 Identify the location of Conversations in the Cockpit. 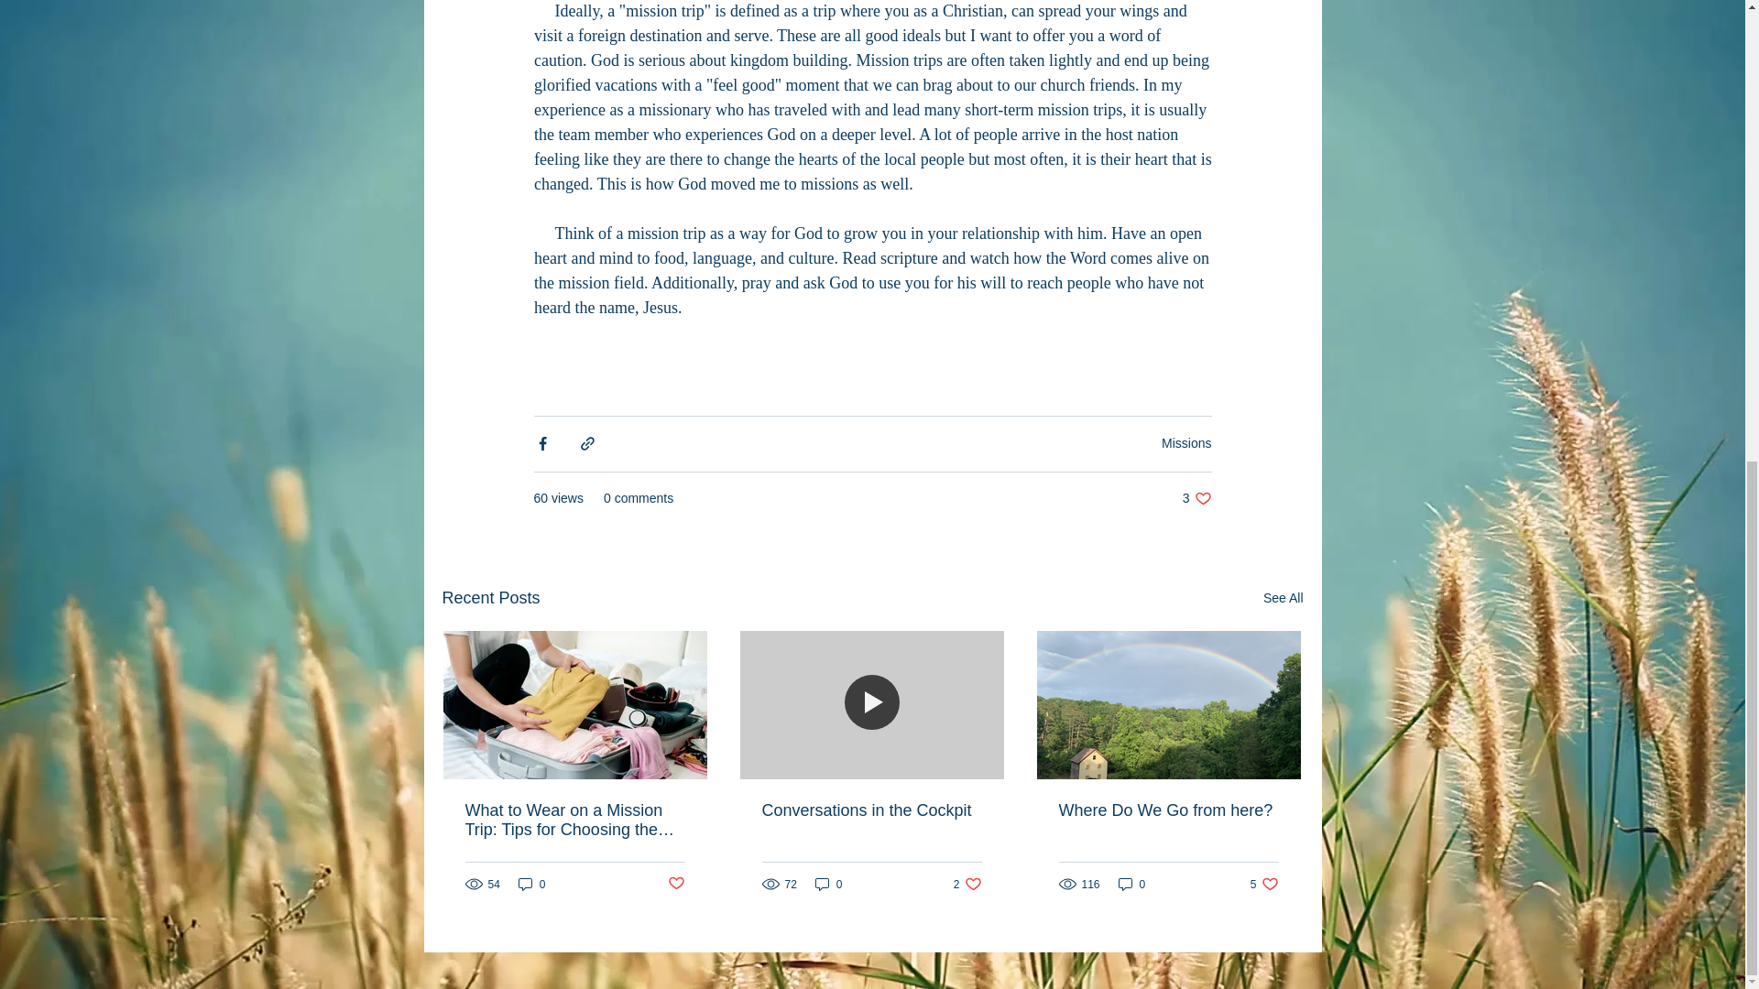
(871, 810).